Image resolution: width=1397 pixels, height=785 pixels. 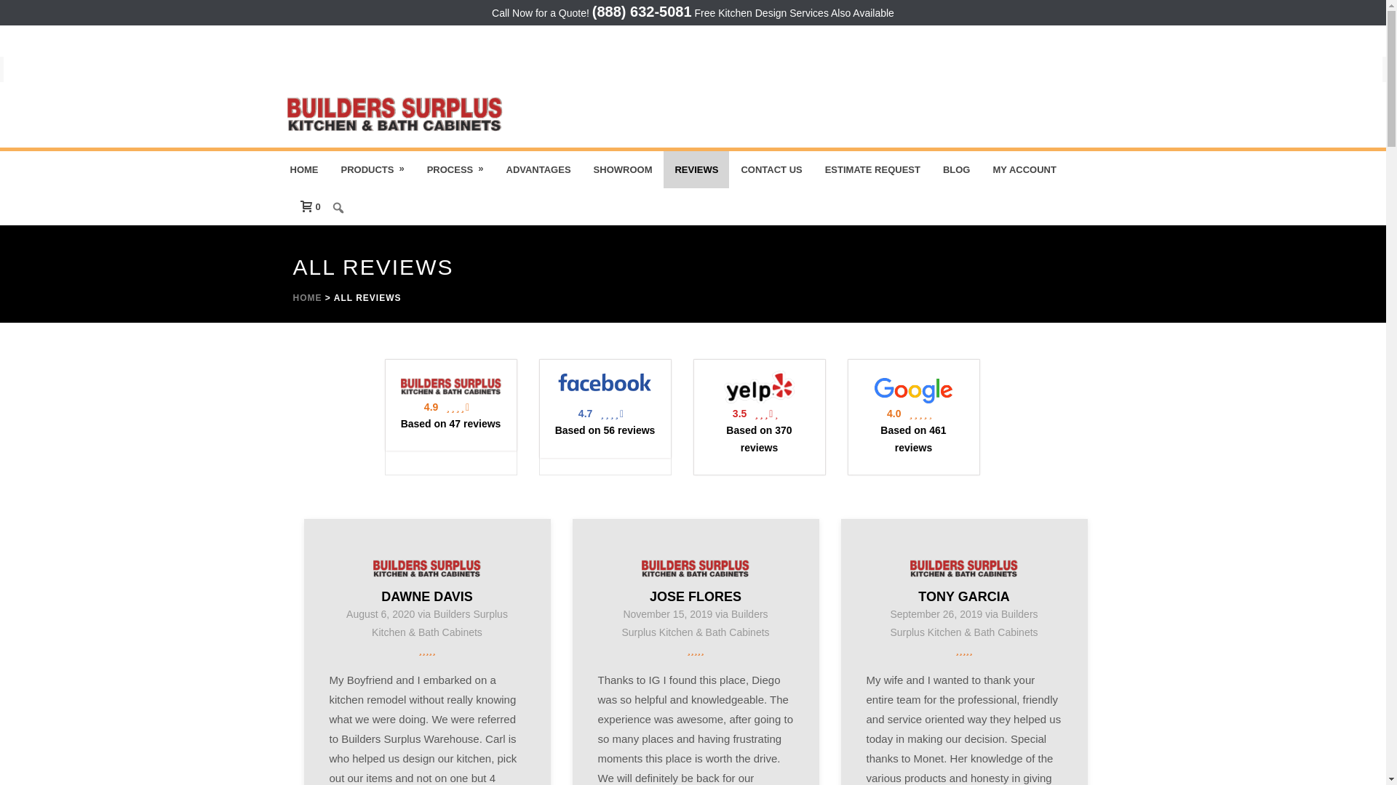 What do you see at coordinates (373, 170) in the screenshot?
I see `PRODUCTS` at bounding box center [373, 170].